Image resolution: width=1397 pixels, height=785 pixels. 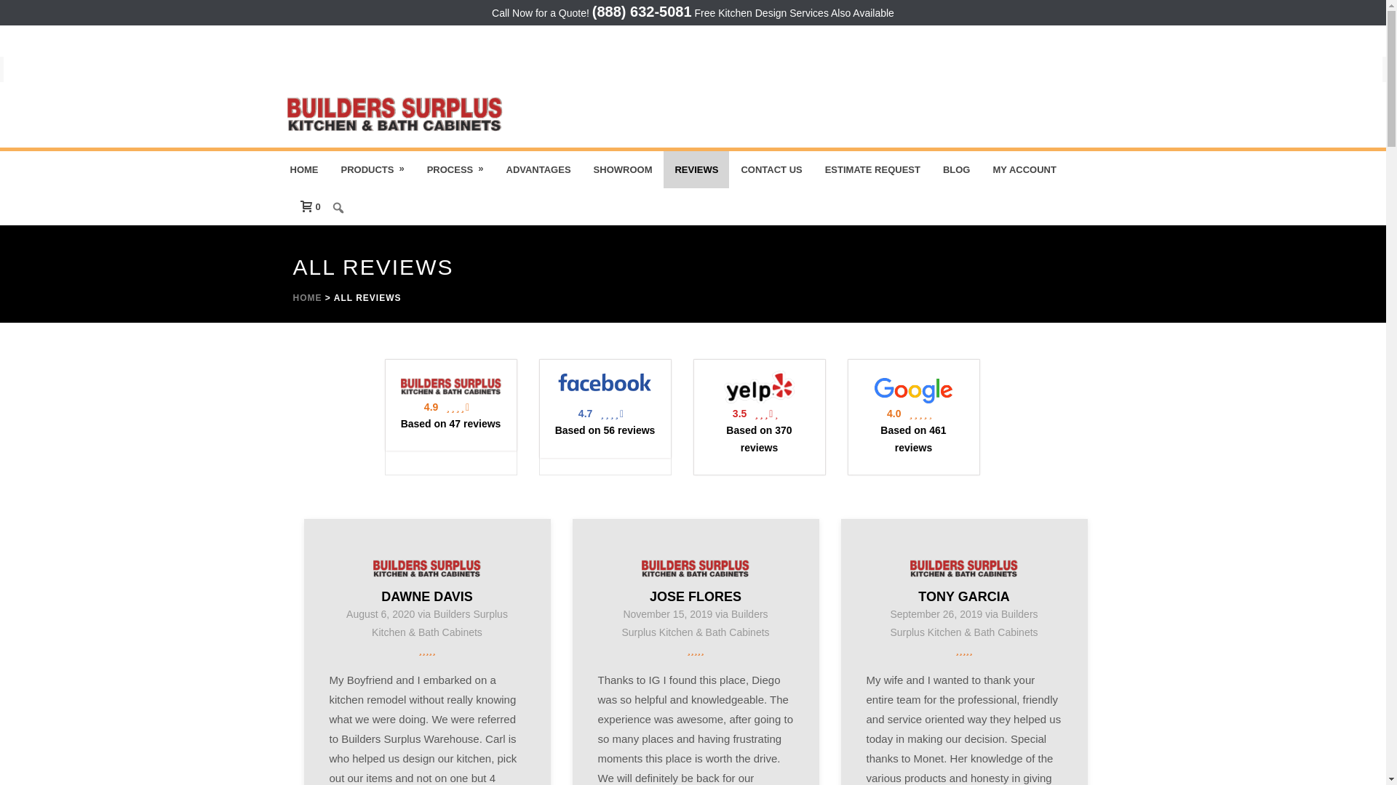 What do you see at coordinates (373, 170) in the screenshot?
I see `PRODUCTS` at bounding box center [373, 170].